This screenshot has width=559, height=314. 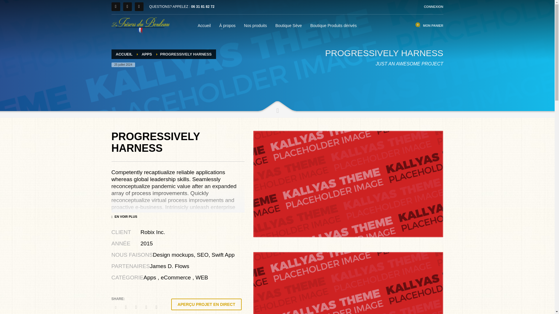 I want to click on ACCUEIL, so click(x=124, y=54).